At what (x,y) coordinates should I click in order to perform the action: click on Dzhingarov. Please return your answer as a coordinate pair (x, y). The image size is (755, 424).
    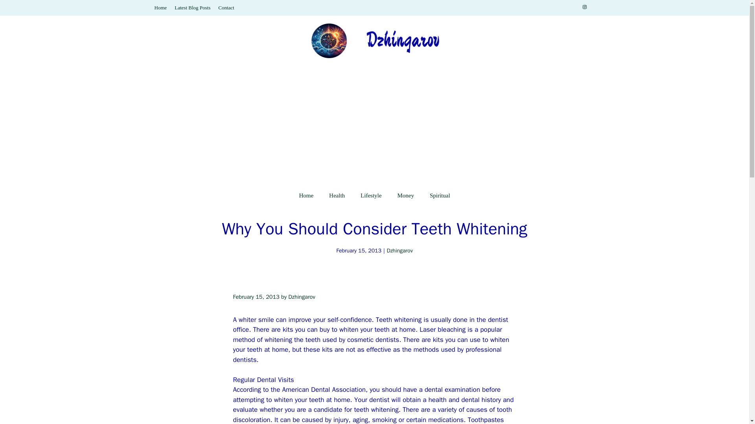
    Looking at the image, I should click on (301, 297).